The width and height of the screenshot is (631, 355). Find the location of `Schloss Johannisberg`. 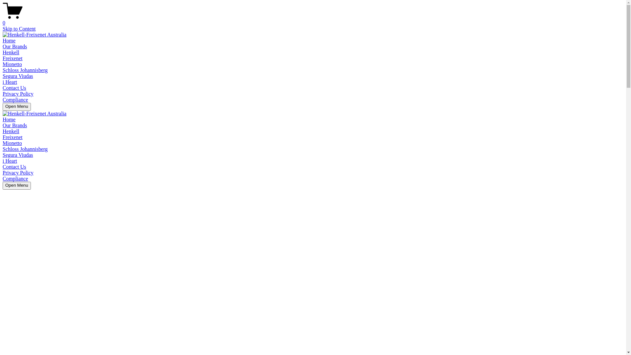

Schloss Johannisberg is located at coordinates (25, 70).